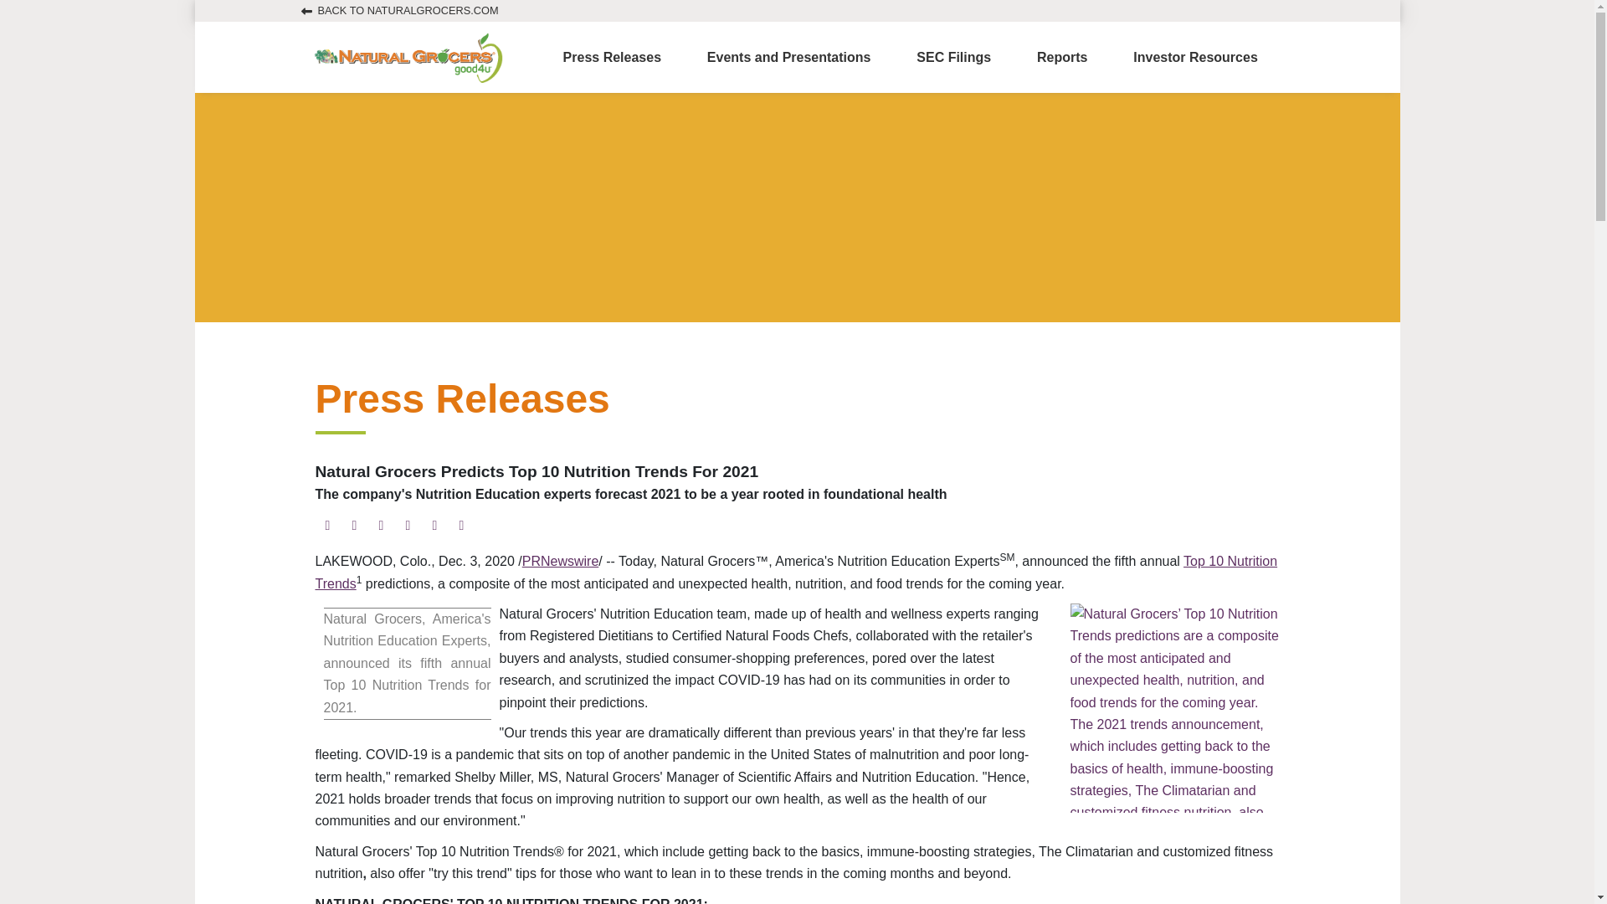 This screenshot has height=904, width=1607. What do you see at coordinates (612, 57) in the screenshot?
I see `Press Releases` at bounding box center [612, 57].